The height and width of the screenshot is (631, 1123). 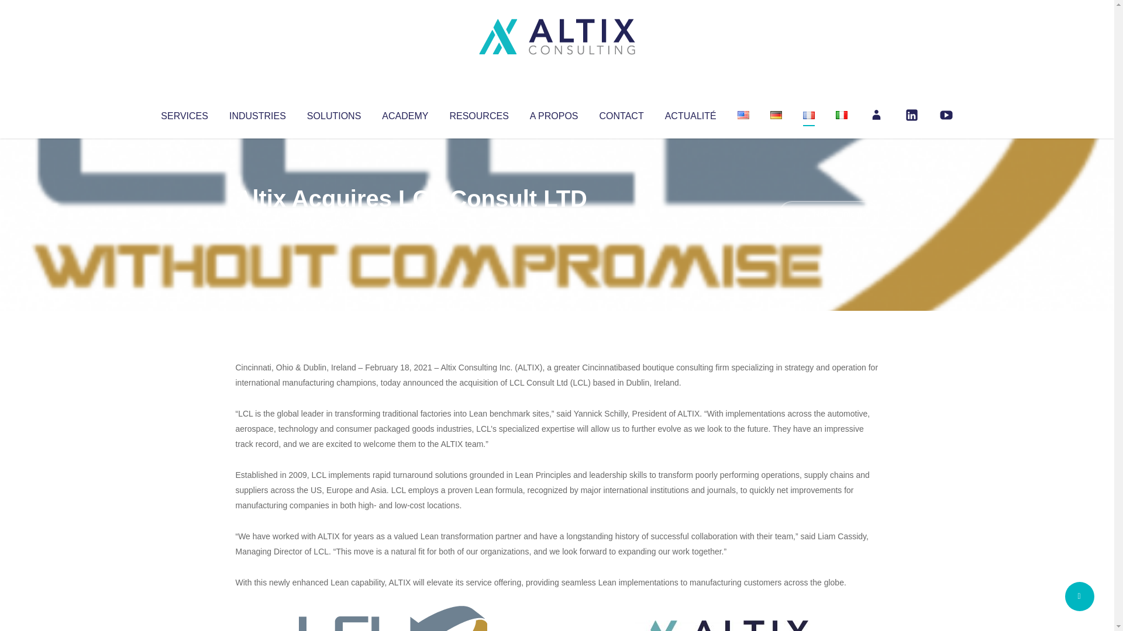 I want to click on RESOURCES, so click(x=478, y=113).